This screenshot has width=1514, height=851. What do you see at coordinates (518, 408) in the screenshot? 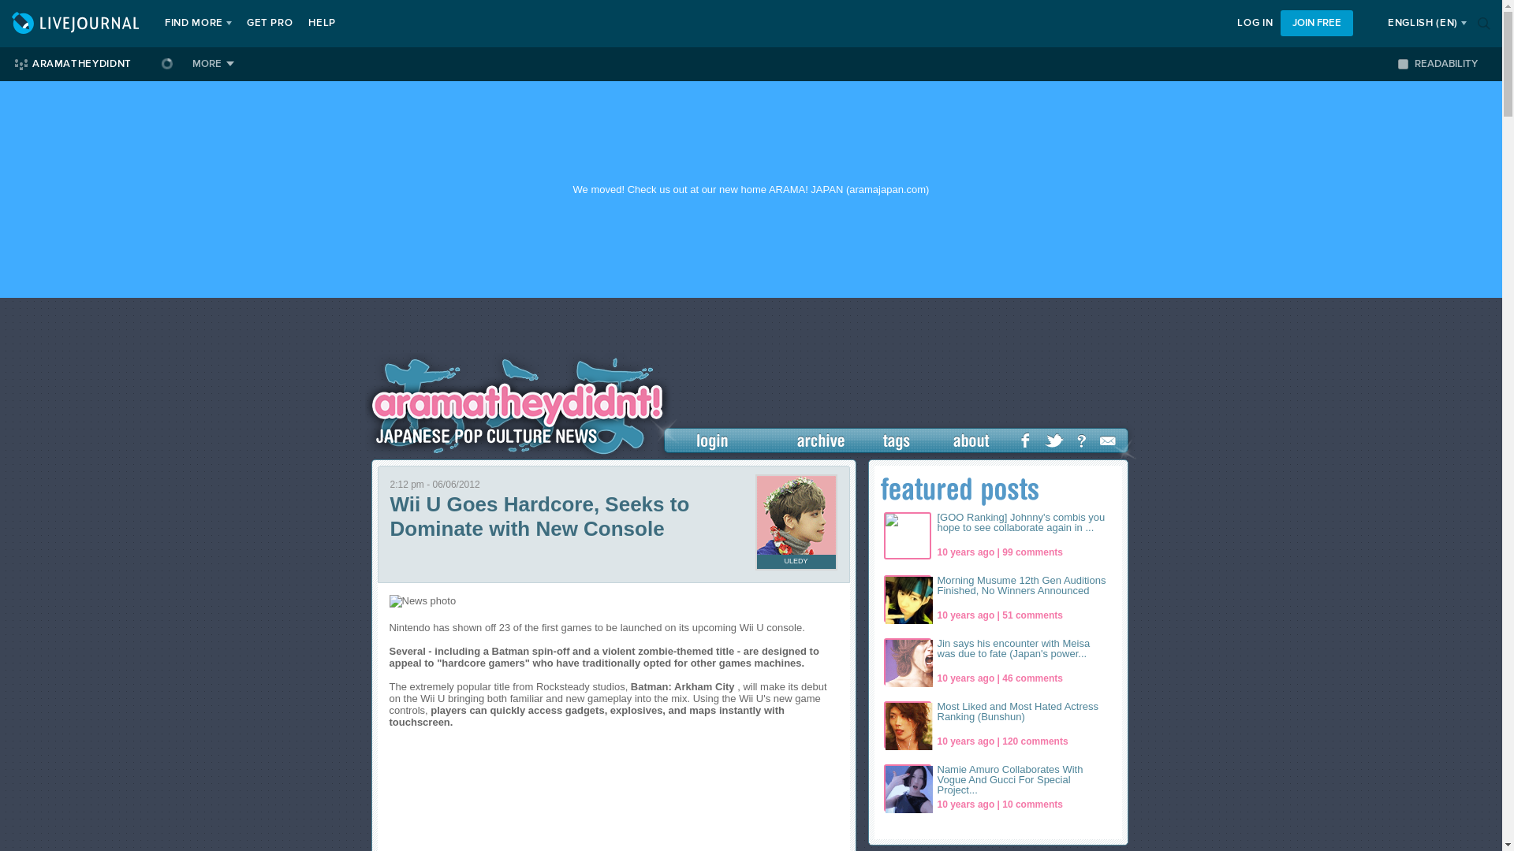
I see `Arama They Didn't` at bounding box center [518, 408].